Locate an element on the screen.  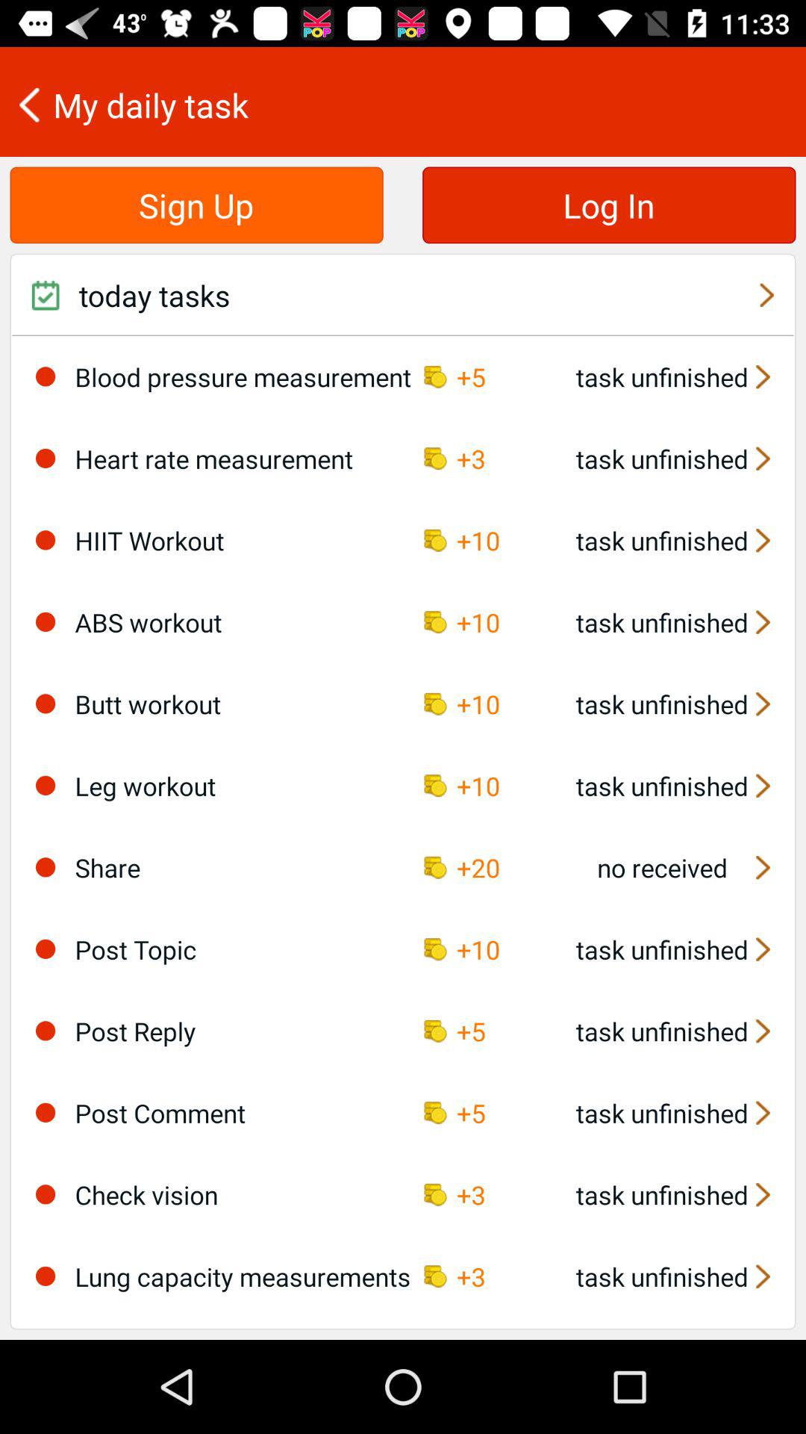
select item next to share item is located at coordinates (46, 867).